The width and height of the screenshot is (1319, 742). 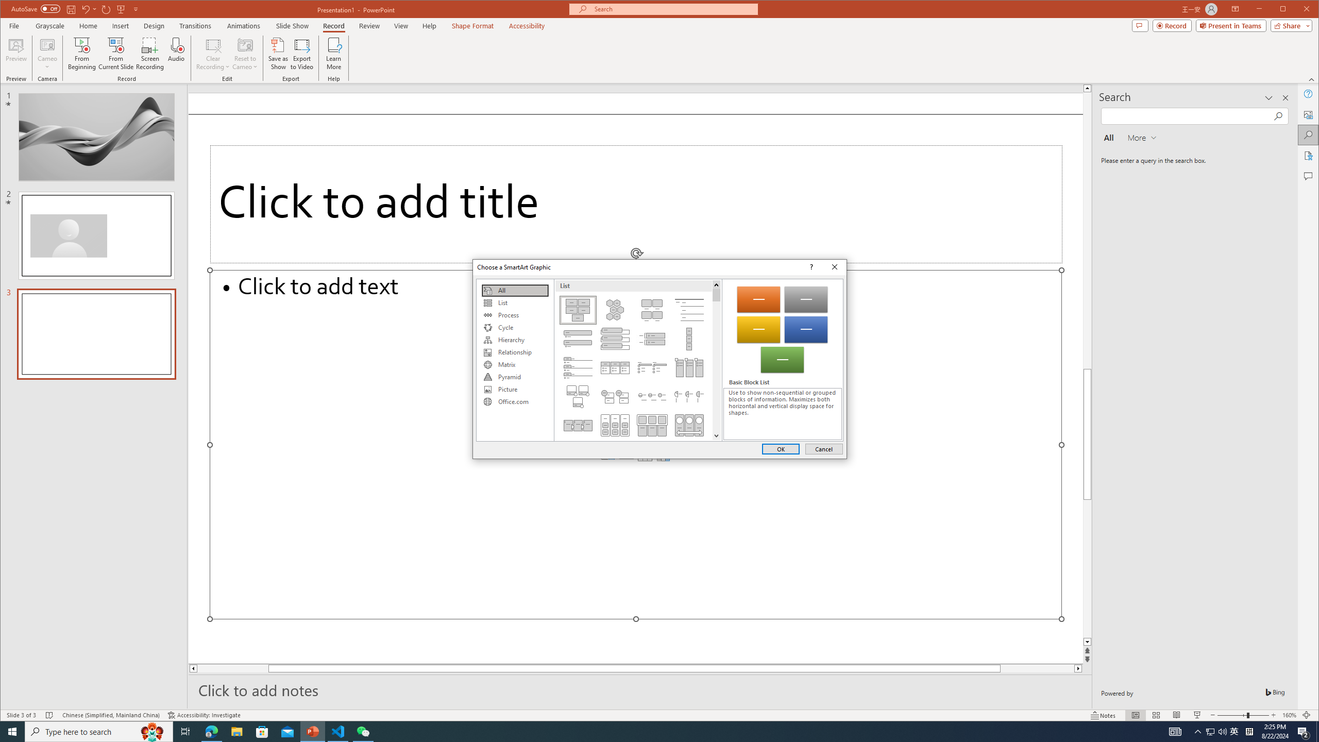 What do you see at coordinates (279, 54) in the screenshot?
I see `Save as Show` at bounding box center [279, 54].